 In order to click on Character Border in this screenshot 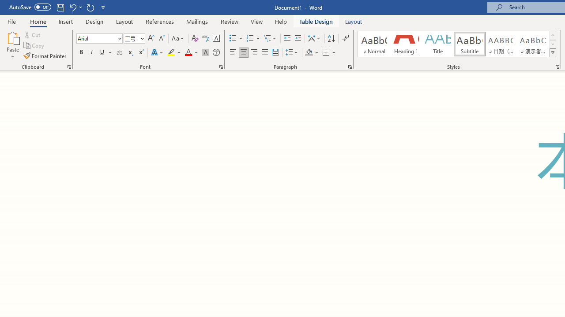, I will do `click(216, 39)`.